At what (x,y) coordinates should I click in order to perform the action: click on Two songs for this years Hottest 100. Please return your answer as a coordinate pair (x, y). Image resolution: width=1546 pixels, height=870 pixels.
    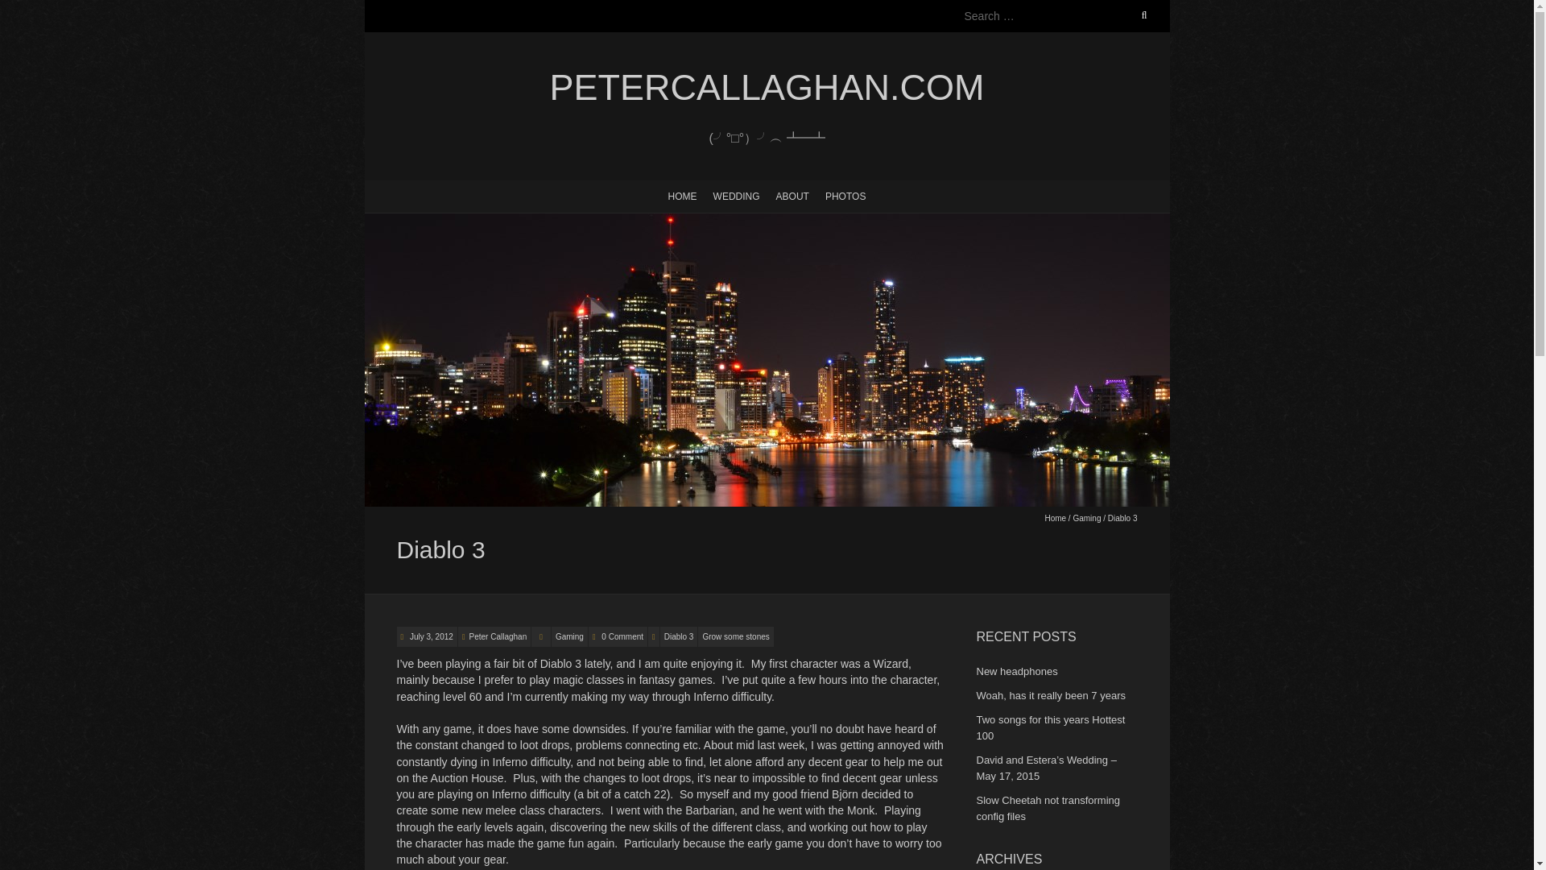
    Looking at the image, I should click on (1050, 727).